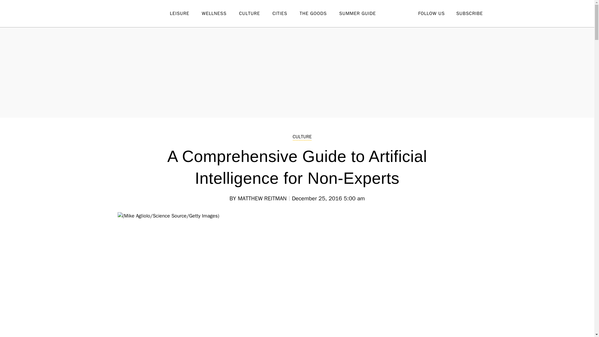  I want to click on CITIES, so click(286, 14).